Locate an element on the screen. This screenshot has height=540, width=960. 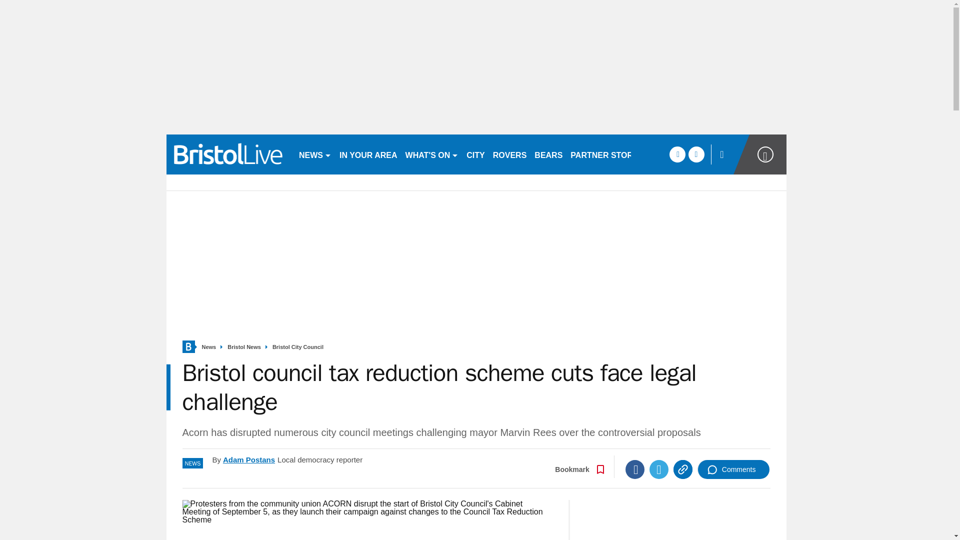
NEWS is located at coordinates (315, 154).